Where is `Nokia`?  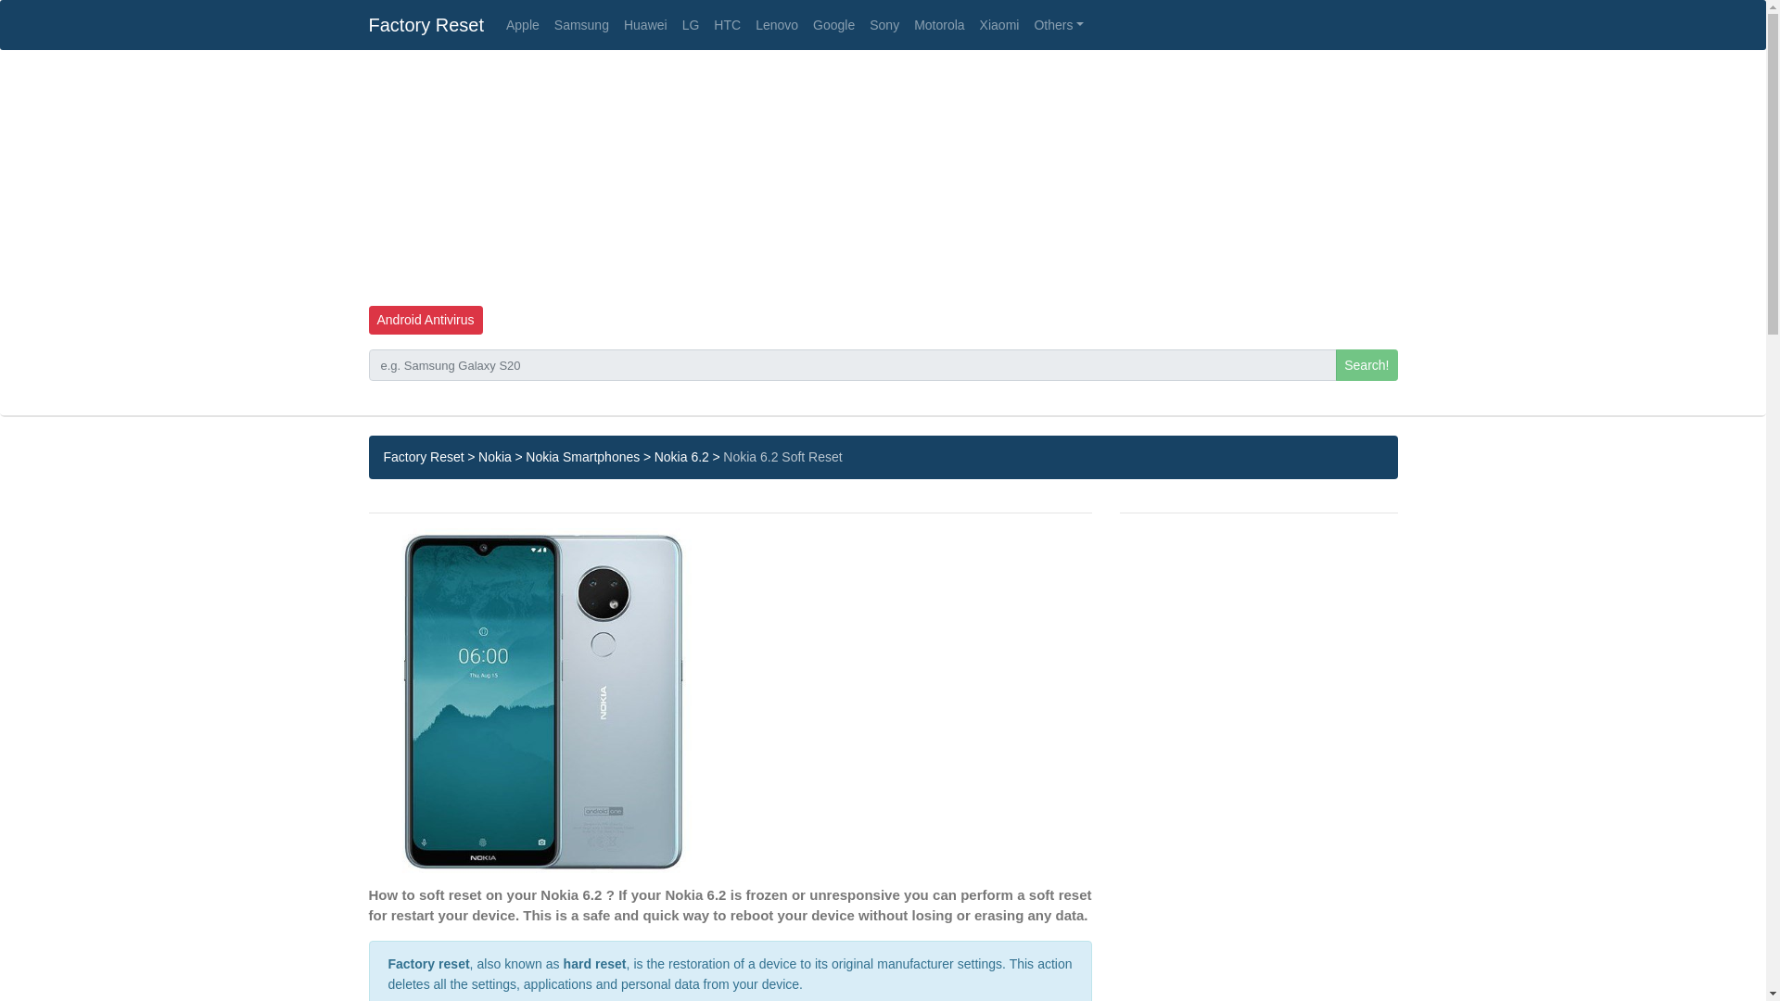 Nokia is located at coordinates (495, 456).